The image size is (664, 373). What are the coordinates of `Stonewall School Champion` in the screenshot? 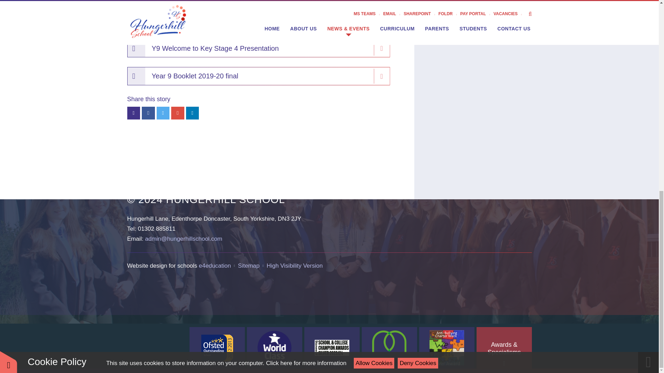 It's located at (332, 348).